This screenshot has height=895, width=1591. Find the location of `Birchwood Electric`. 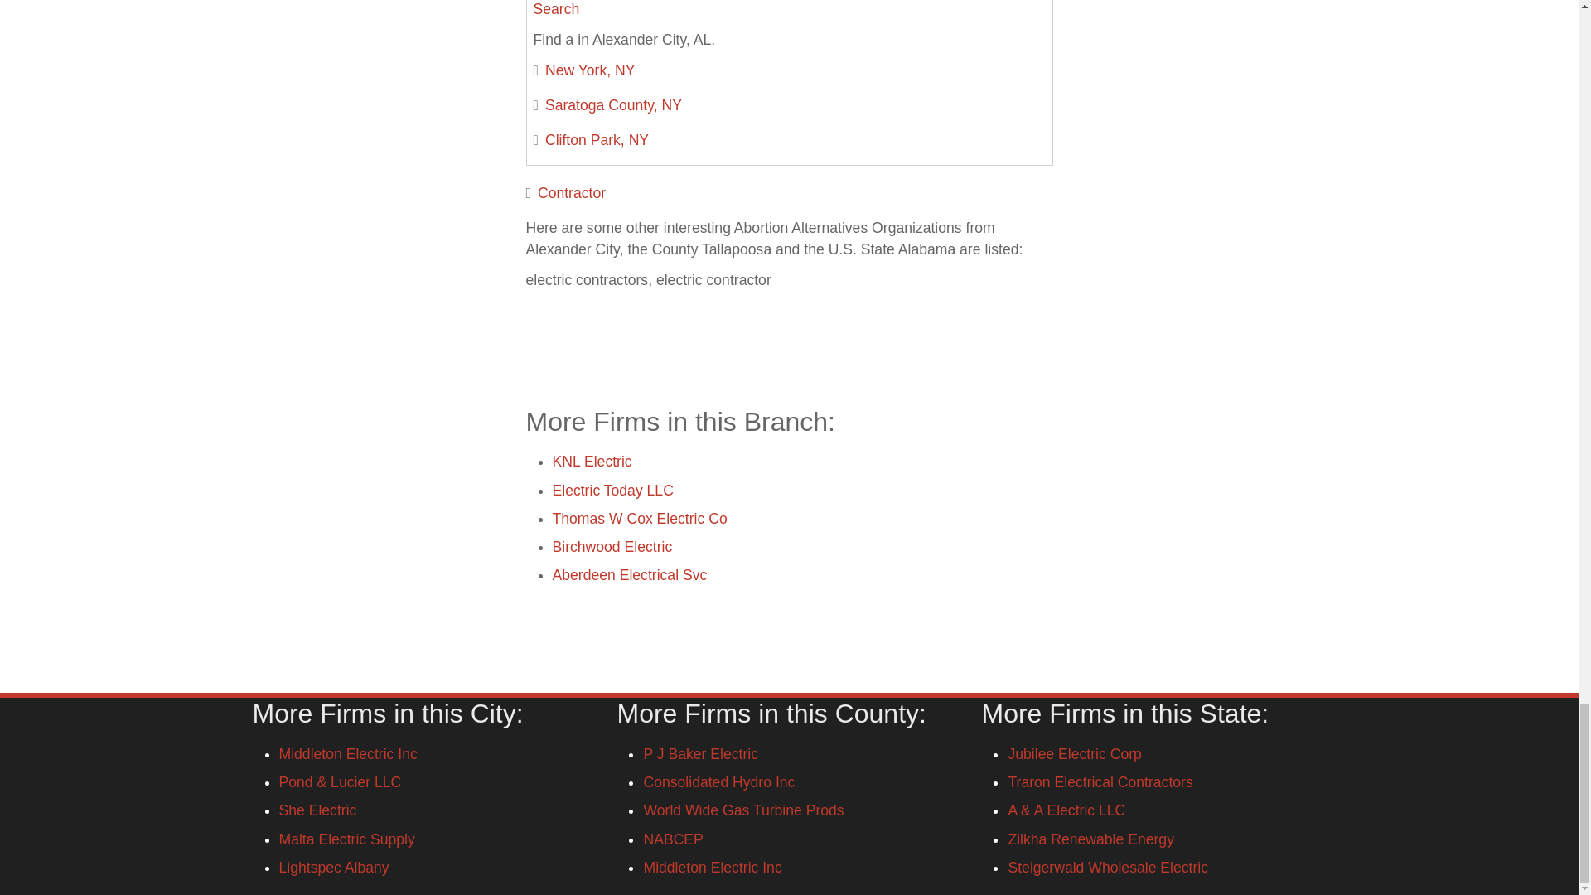

Birchwood Electric is located at coordinates (612, 547).